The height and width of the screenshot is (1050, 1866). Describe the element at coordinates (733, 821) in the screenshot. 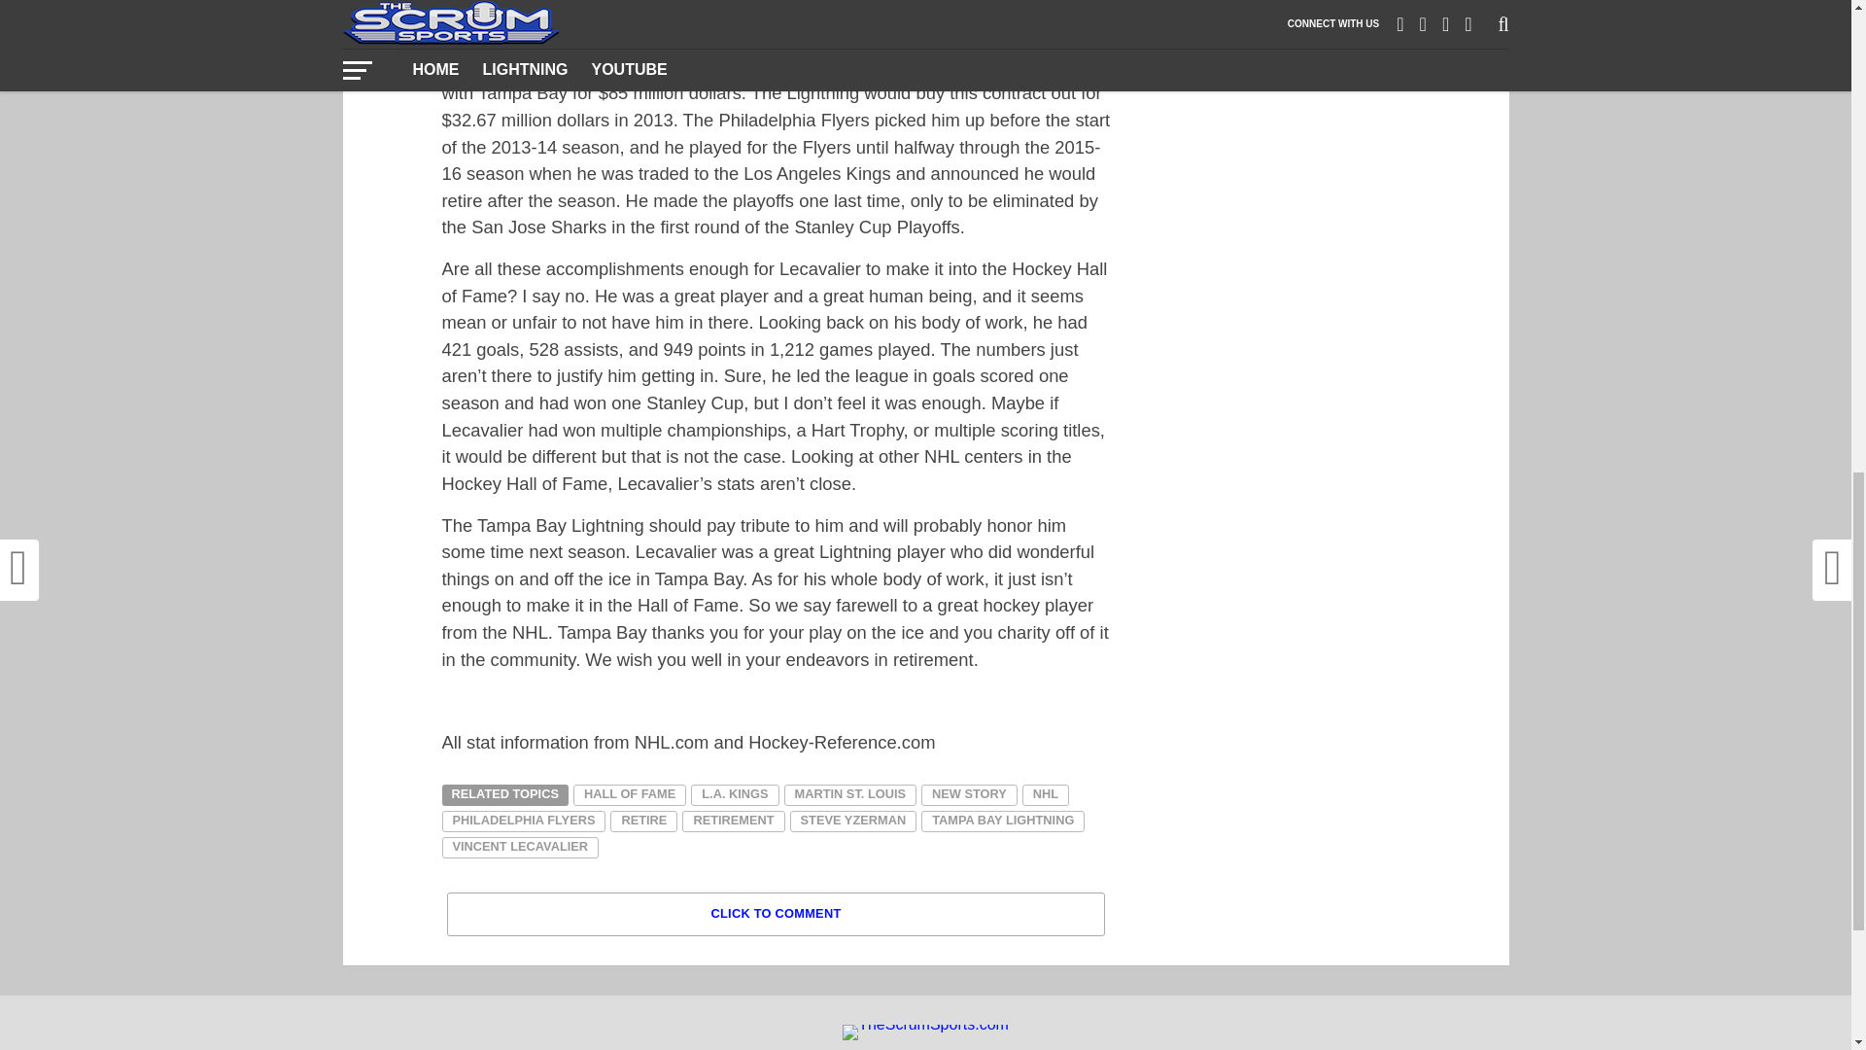

I see `RETIREMENT` at that location.